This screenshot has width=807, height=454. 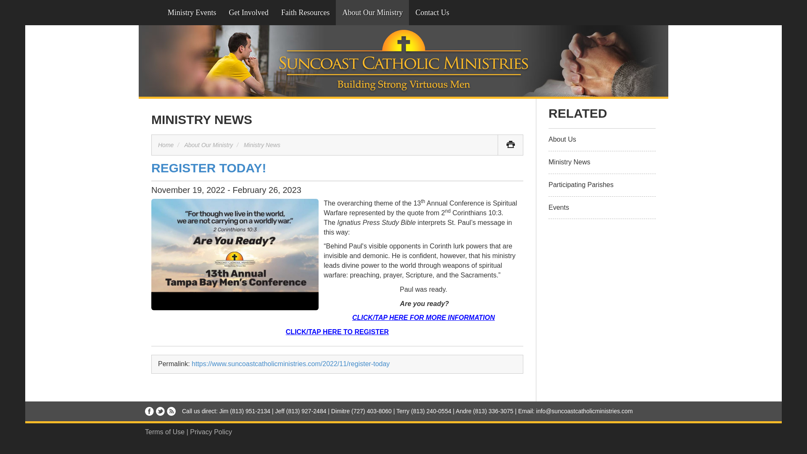 I want to click on Home, so click(x=150, y=13).